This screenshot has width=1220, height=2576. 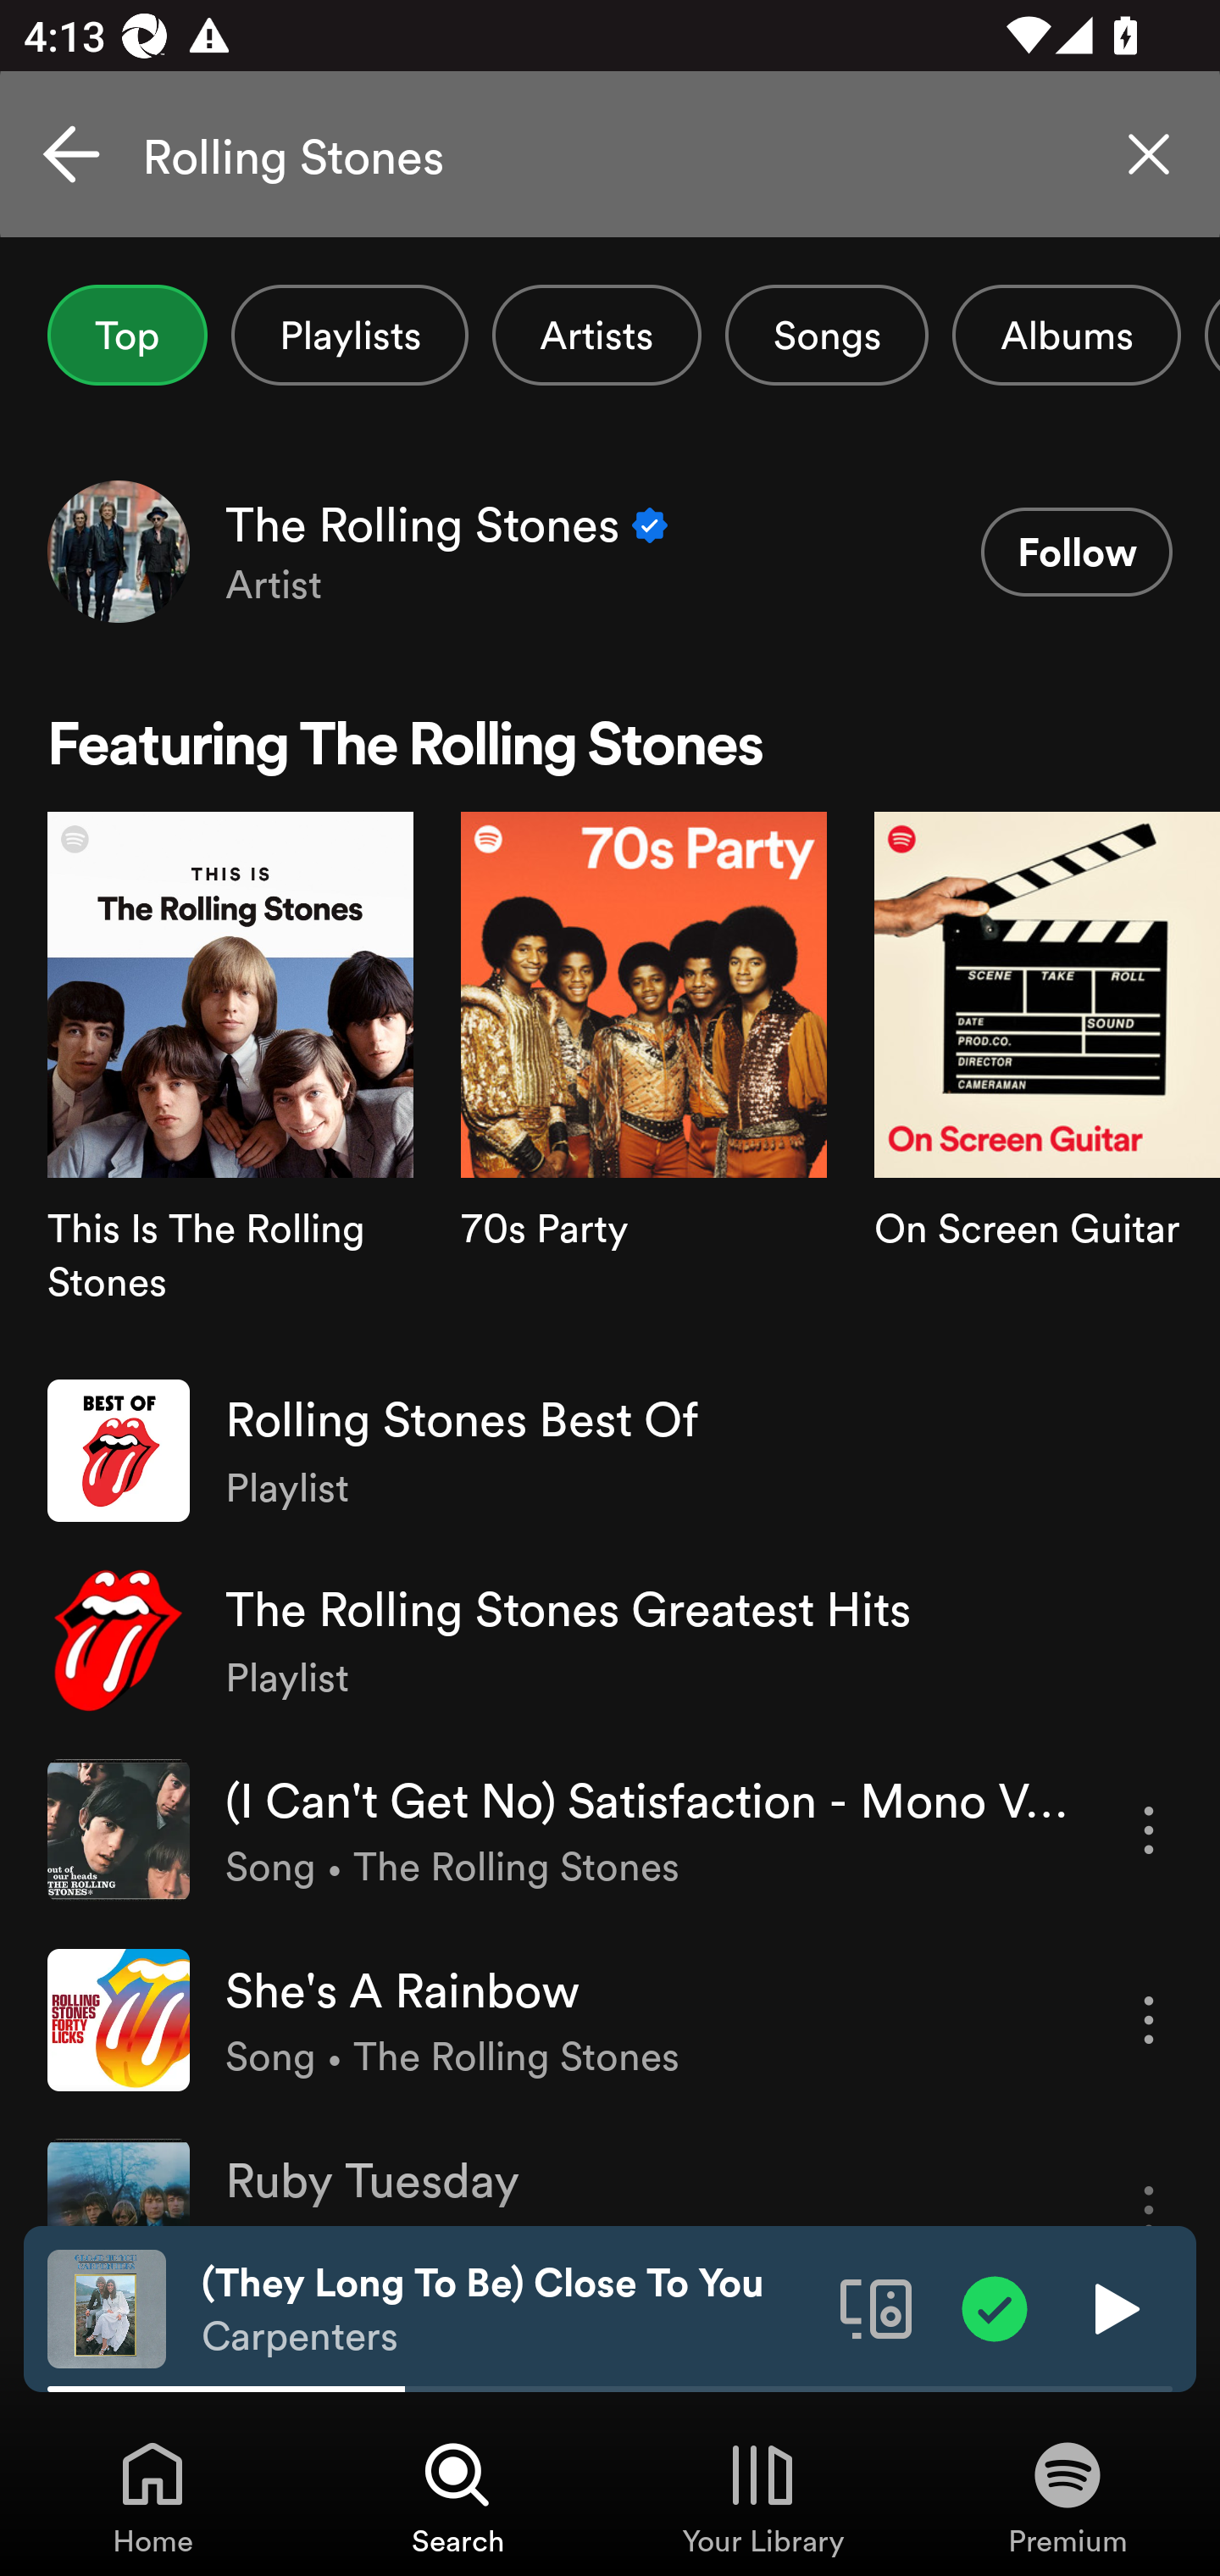 What do you see at coordinates (644, 1083) in the screenshot?
I see `Search card image 70s Party` at bounding box center [644, 1083].